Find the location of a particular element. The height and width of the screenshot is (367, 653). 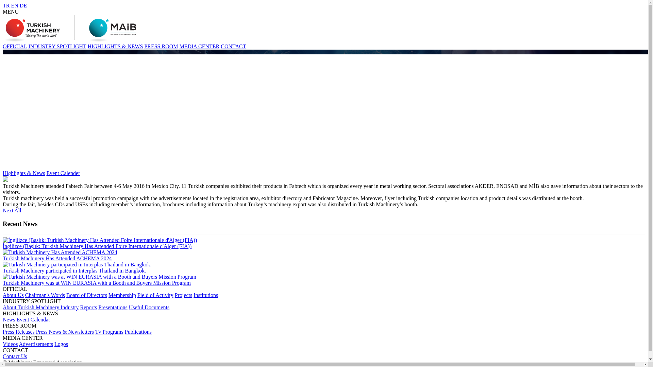

All is located at coordinates (18, 210).